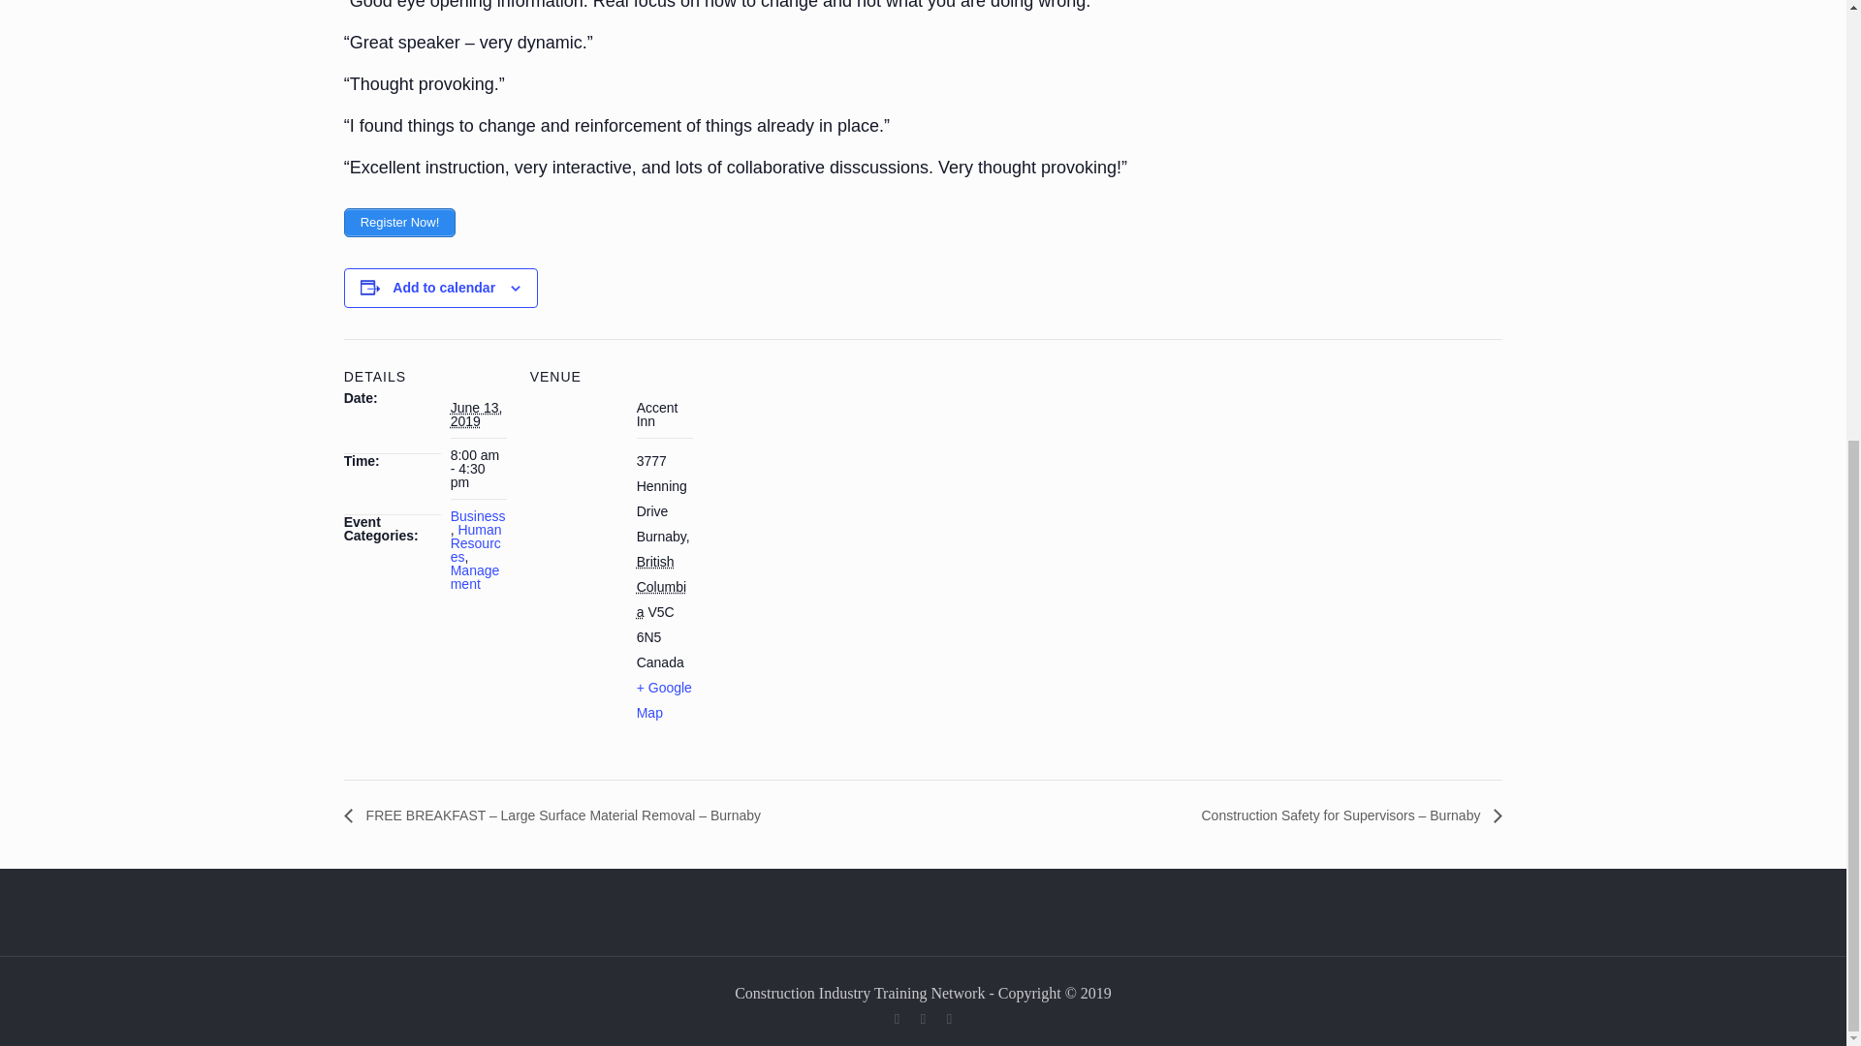 This screenshot has width=1861, height=1046. Describe the element at coordinates (923, 1019) in the screenshot. I see `Twitter` at that location.